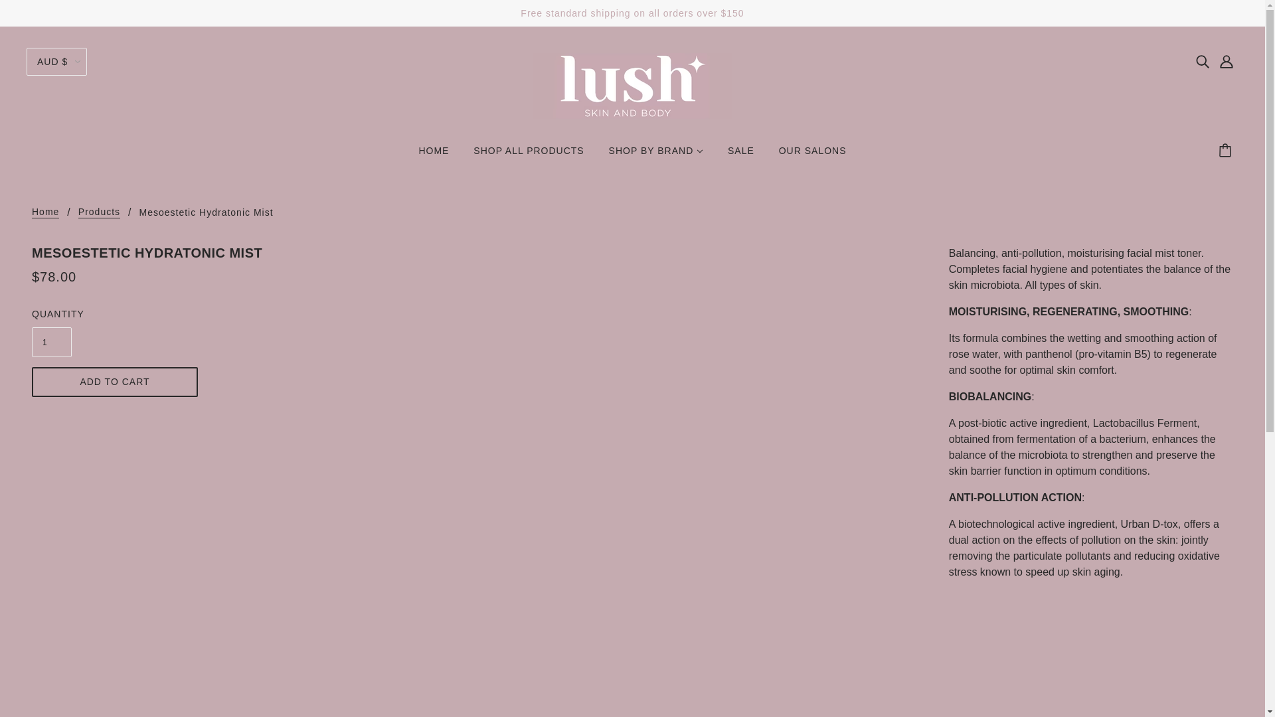 This screenshot has width=1275, height=717. What do you see at coordinates (656, 155) in the screenshot?
I see `SHOP BY BRAND` at bounding box center [656, 155].